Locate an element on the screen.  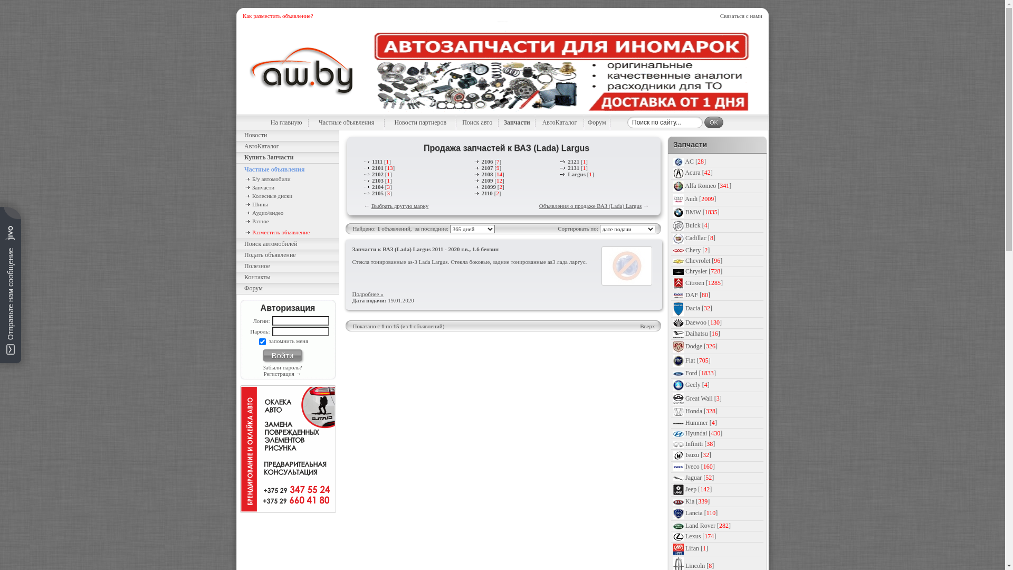
1111 [1] is located at coordinates (378, 161).